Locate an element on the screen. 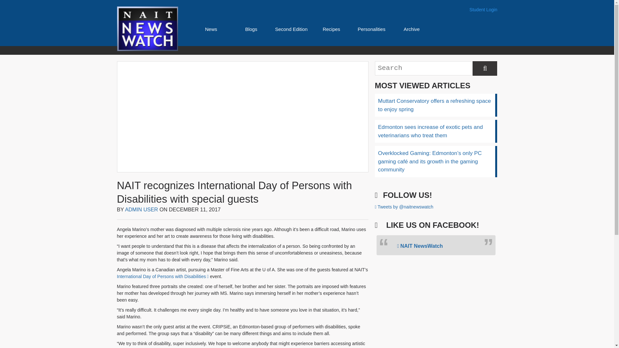 The image size is (619, 348). Recipes is located at coordinates (331, 29).